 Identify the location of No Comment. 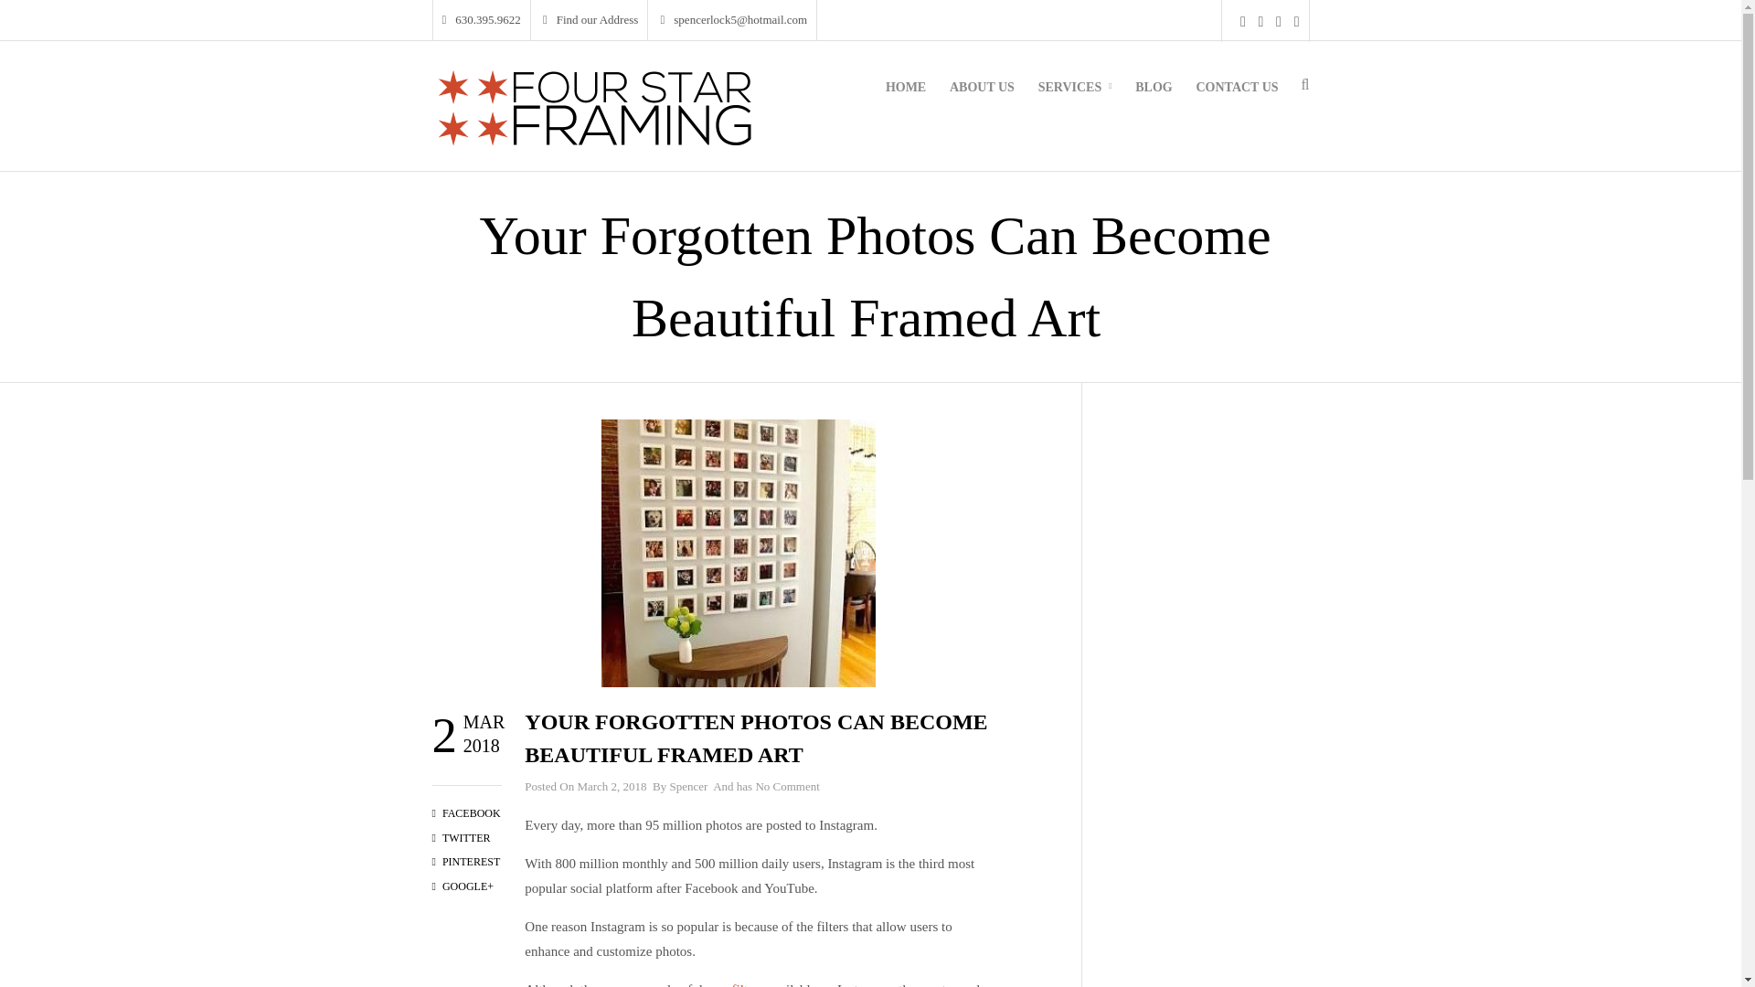
(786, 786).